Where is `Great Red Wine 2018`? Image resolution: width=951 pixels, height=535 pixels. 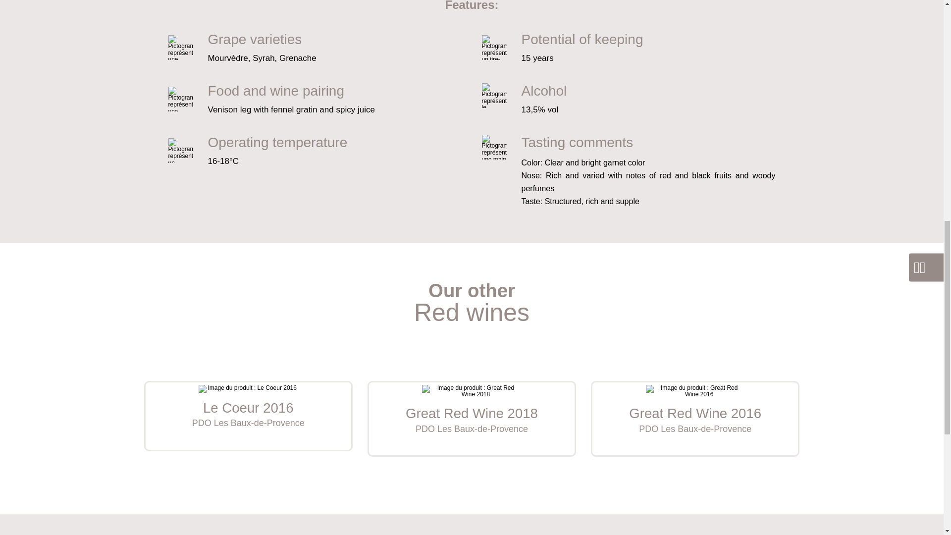
Great Red Wine 2018 is located at coordinates (249, 416).